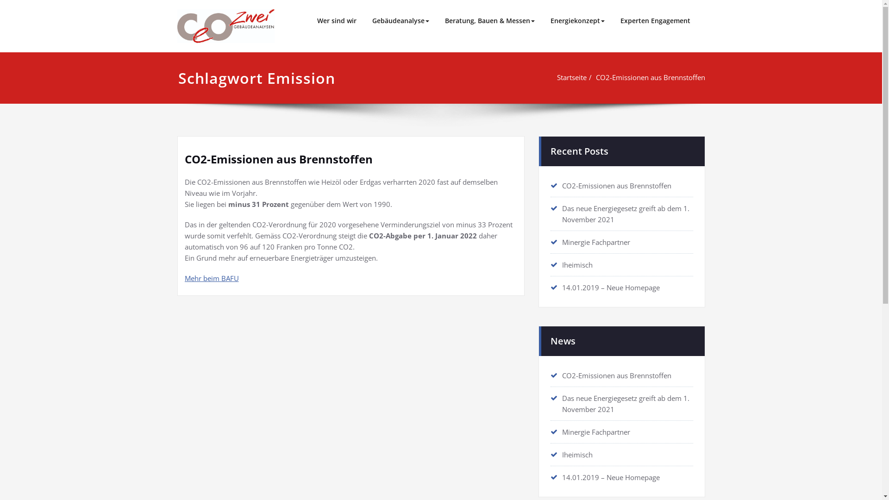  I want to click on CO2-Emissionen aus Brennstoffen, so click(650, 77).